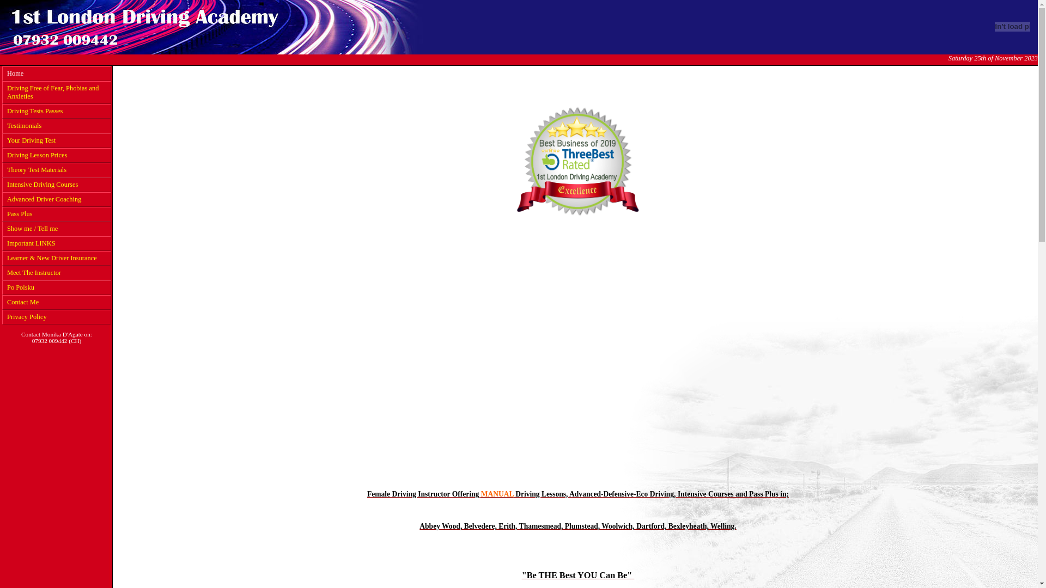 The image size is (1046, 588). What do you see at coordinates (57, 287) in the screenshot?
I see `Po Polsku` at bounding box center [57, 287].